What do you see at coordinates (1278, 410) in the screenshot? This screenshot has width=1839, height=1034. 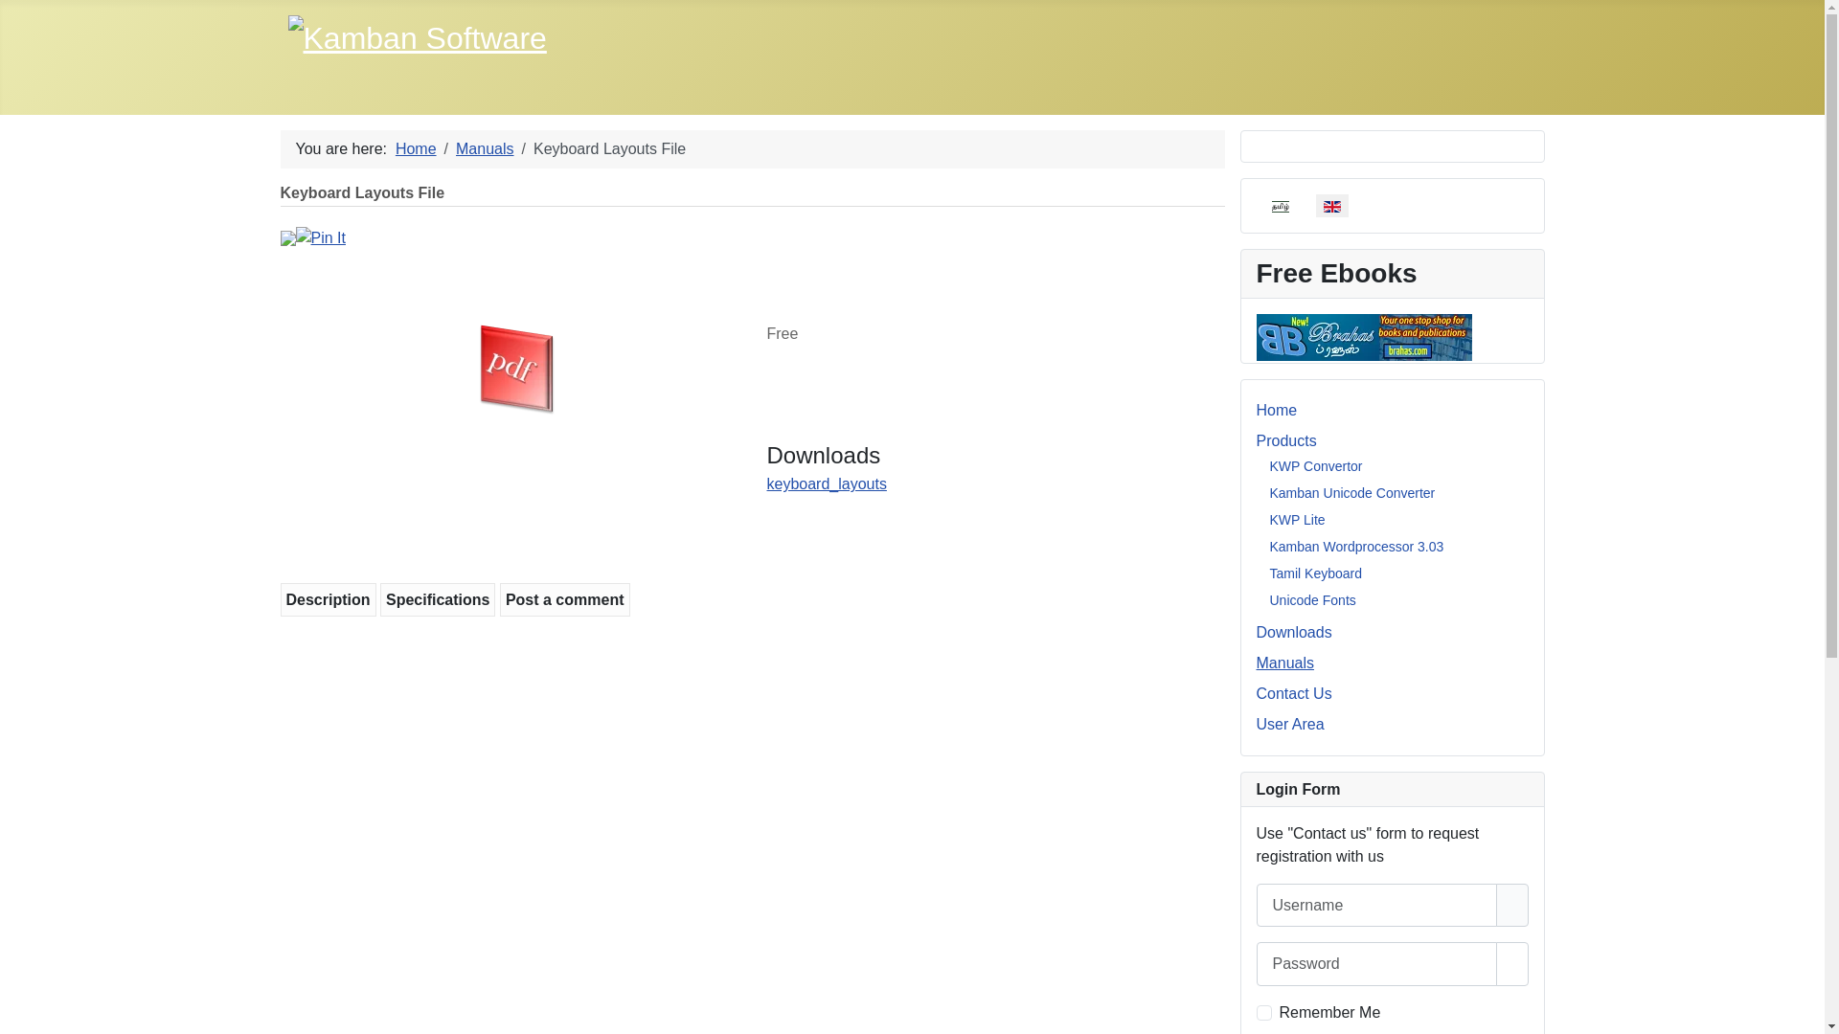 I see `Home` at bounding box center [1278, 410].